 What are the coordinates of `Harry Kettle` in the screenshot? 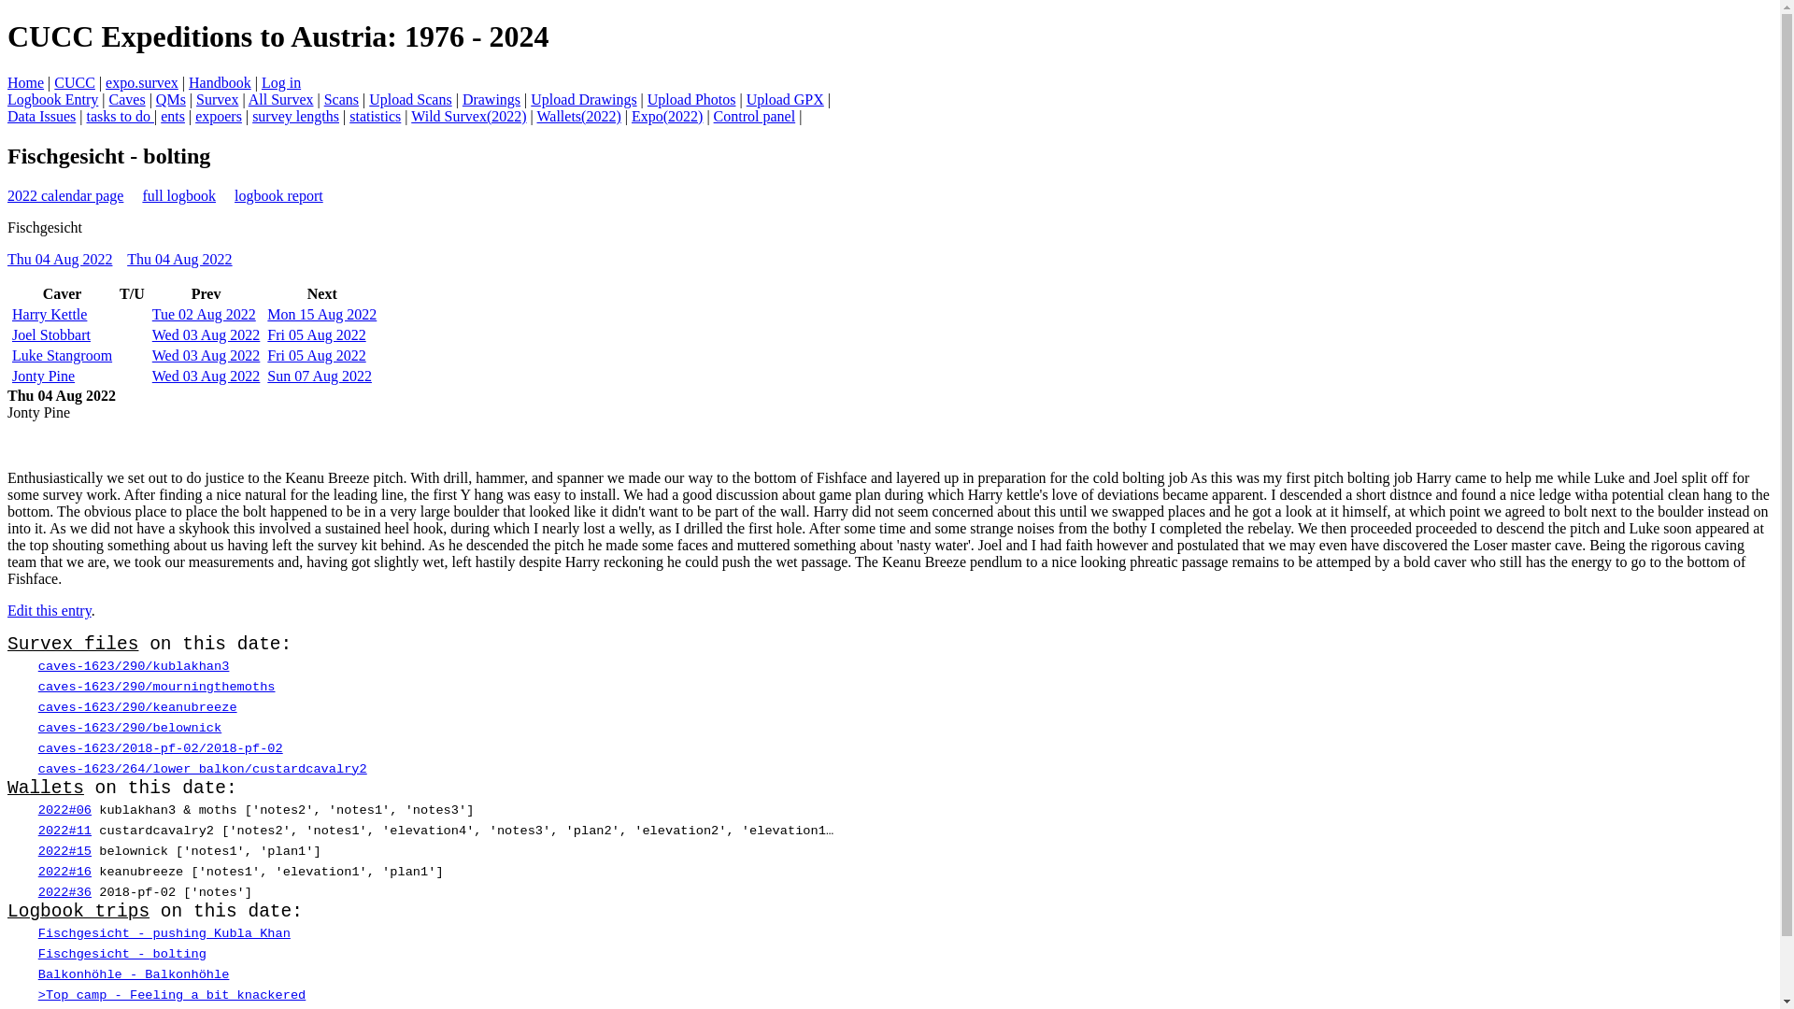 It's located at (49, 314).